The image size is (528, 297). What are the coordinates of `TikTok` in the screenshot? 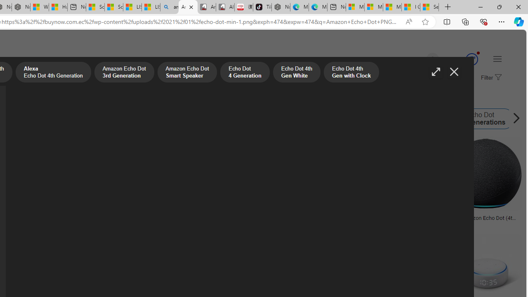 It's located at (262, 7).